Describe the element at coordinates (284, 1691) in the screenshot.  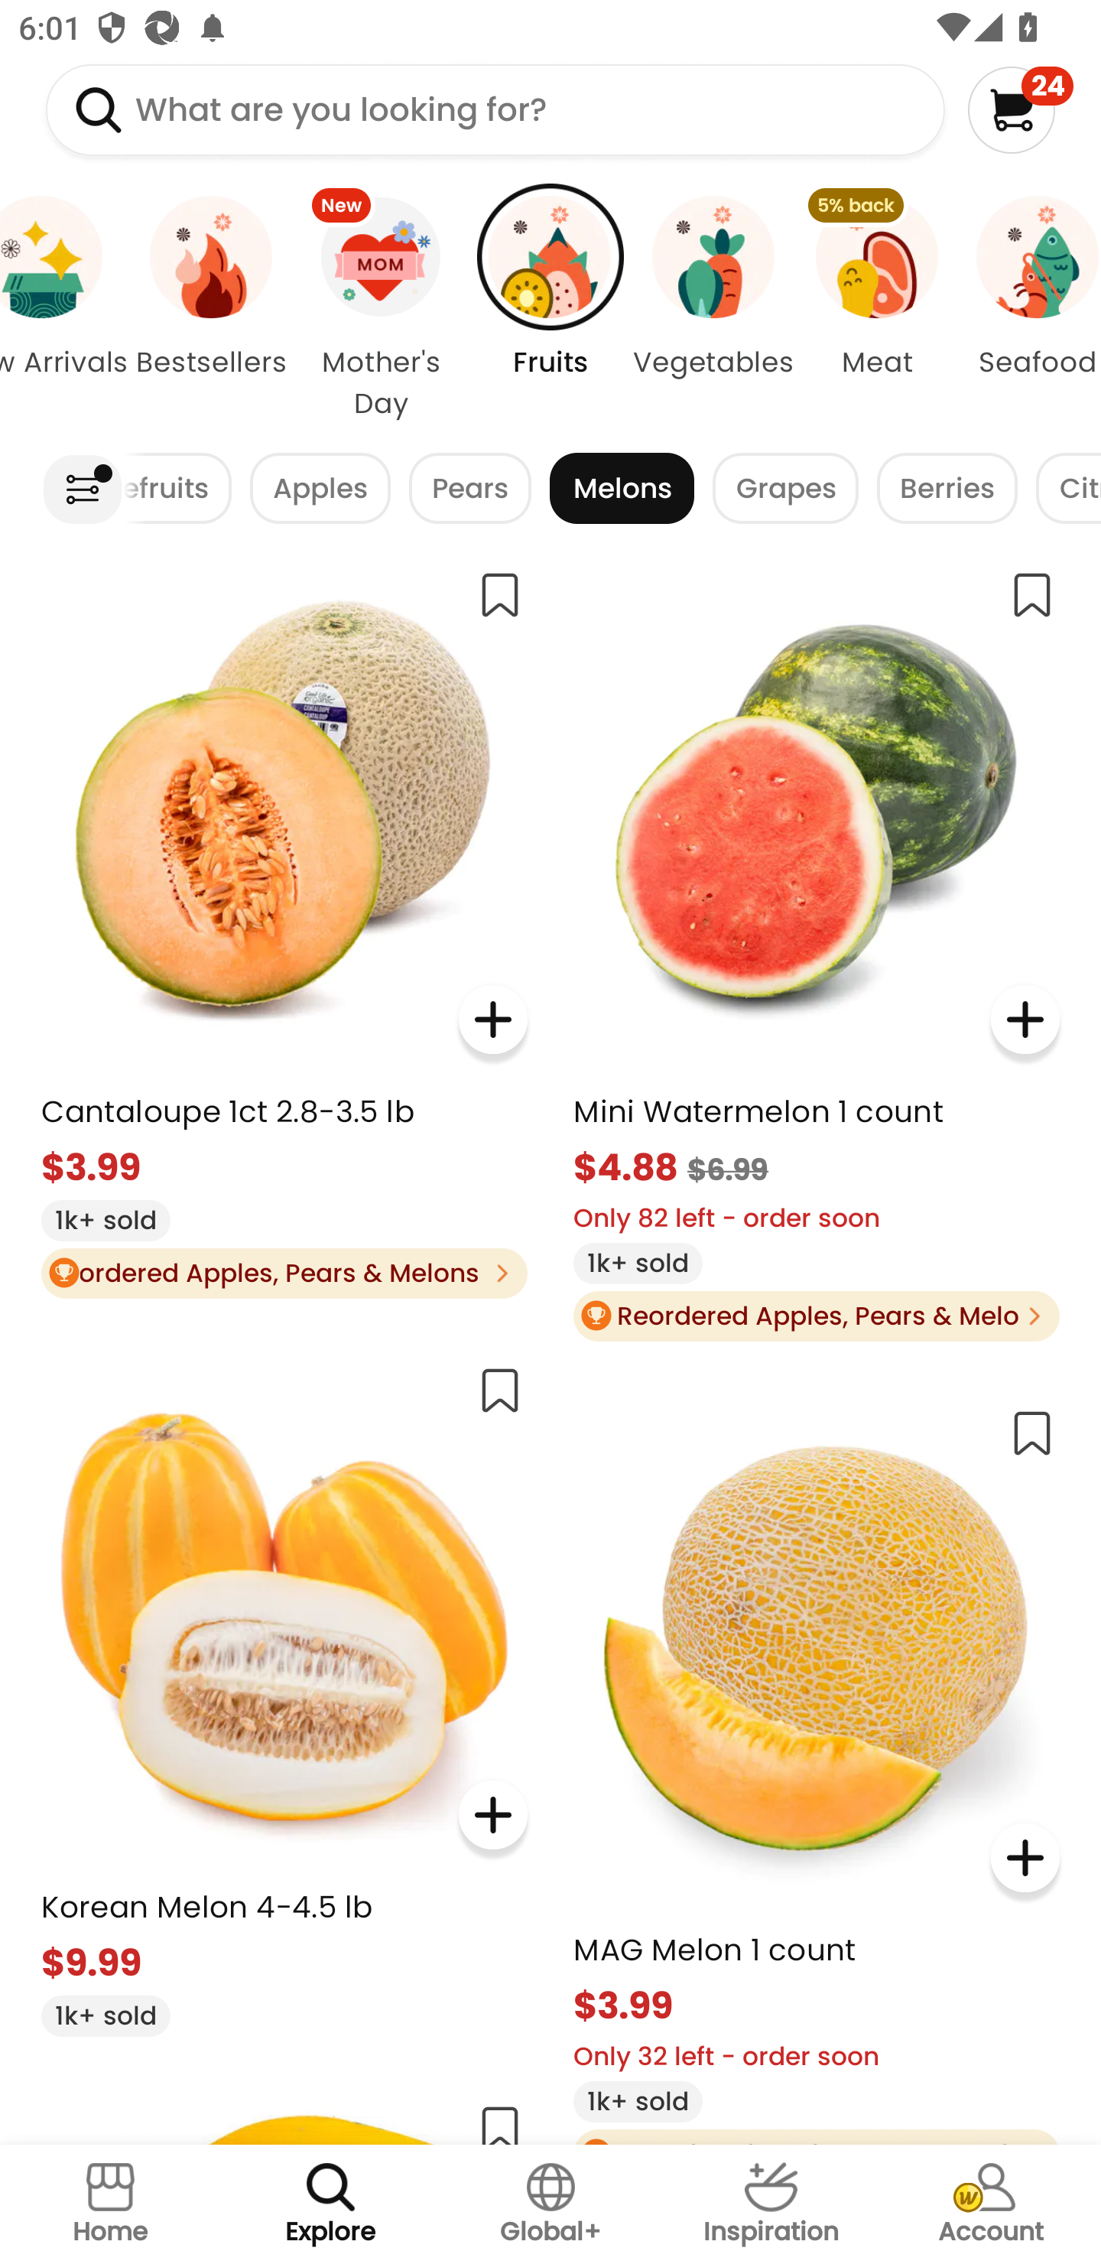
I see `Korean Melon 4-4.5 lb $9.99 1k+ sold` at that location.